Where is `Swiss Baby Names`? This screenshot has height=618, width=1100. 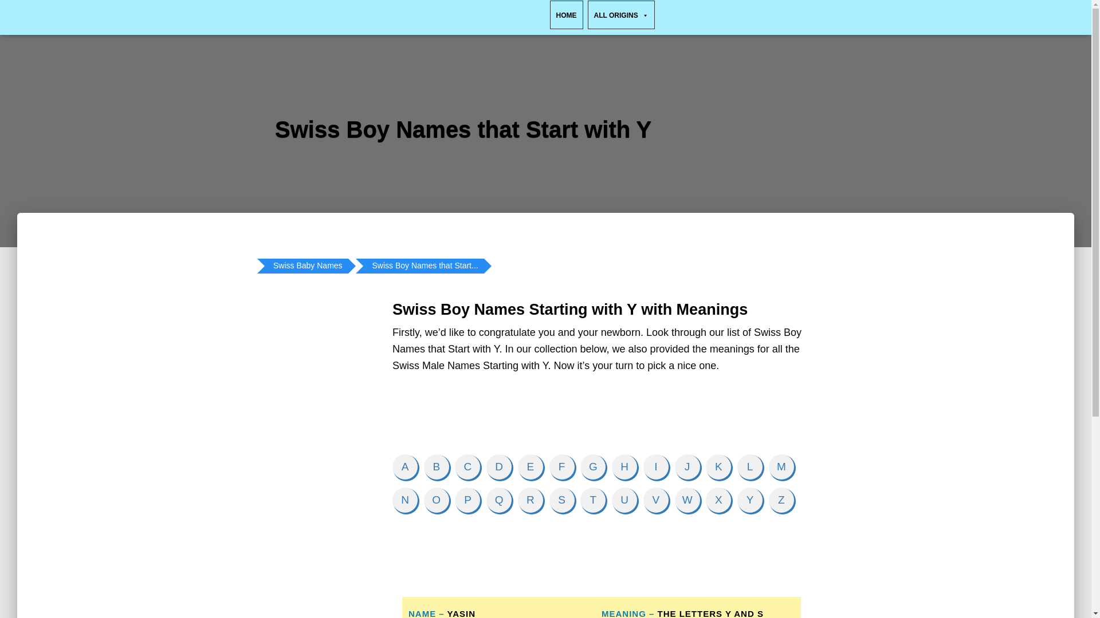 Swiss Baby Names is located at coordinates (308, 266).